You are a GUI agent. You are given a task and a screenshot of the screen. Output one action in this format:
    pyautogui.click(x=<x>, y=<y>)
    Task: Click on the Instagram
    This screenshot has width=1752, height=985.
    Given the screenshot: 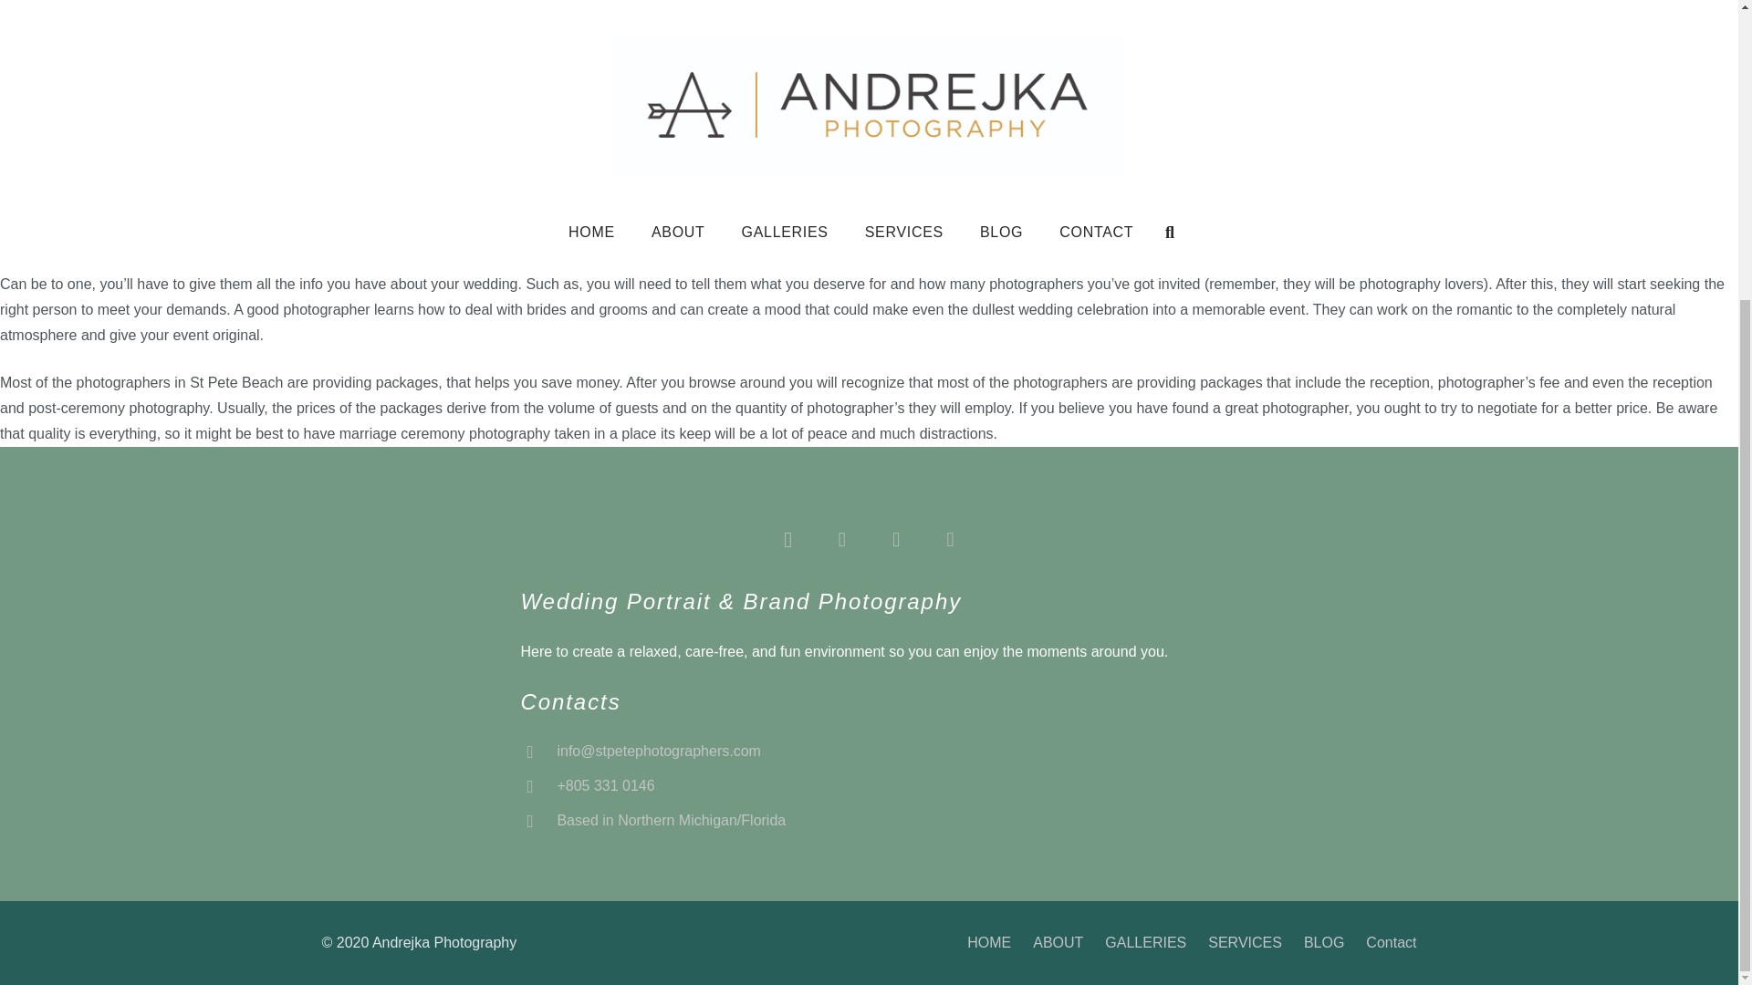 What is the action you would take?
    pyautogui.click(x=787, y=538)
    